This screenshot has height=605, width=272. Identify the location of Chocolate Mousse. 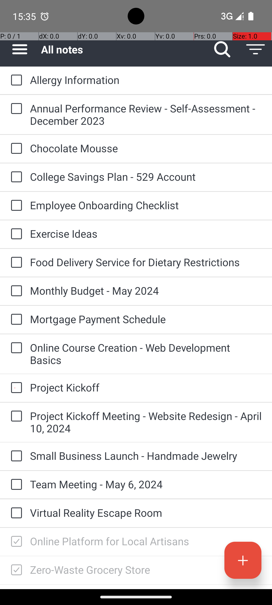
(146, 148).